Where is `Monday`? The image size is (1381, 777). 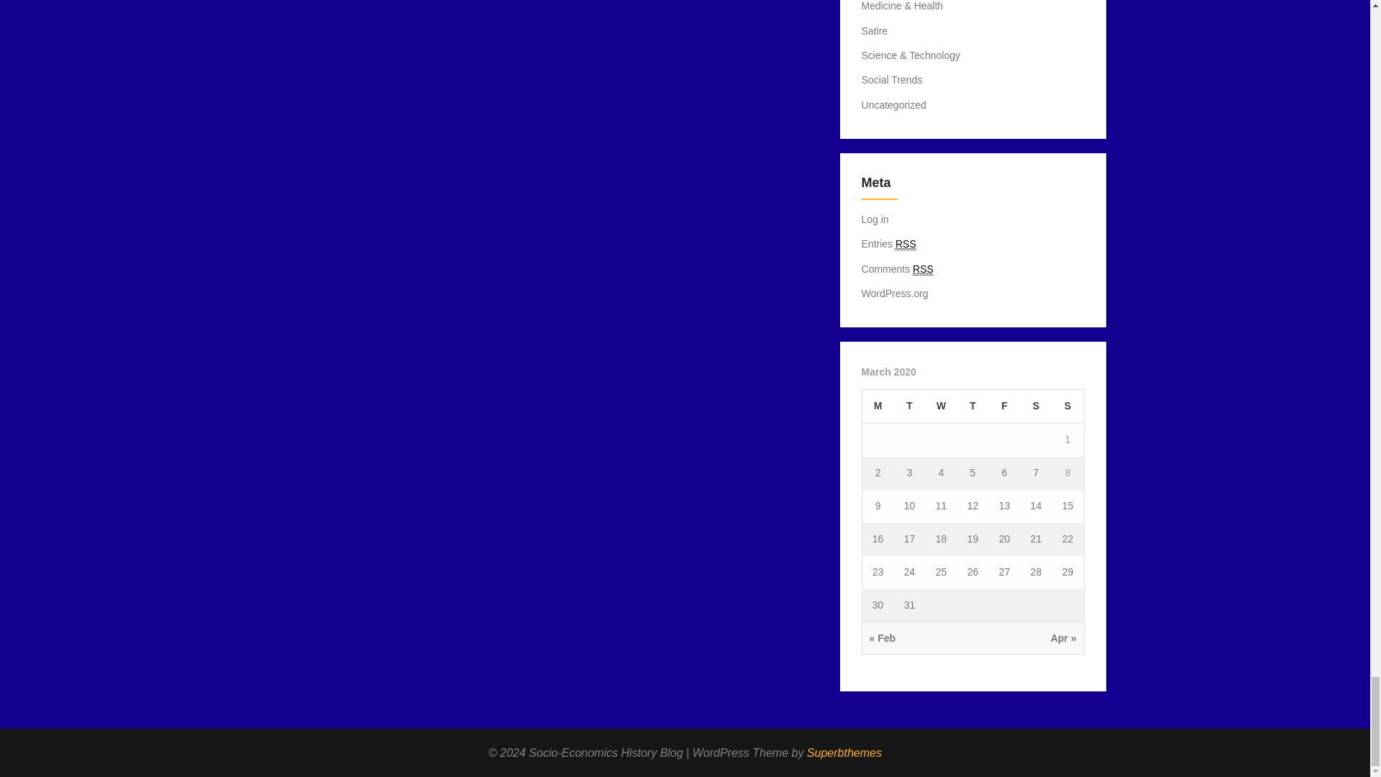 Monday is located at coordinates (878, 406).